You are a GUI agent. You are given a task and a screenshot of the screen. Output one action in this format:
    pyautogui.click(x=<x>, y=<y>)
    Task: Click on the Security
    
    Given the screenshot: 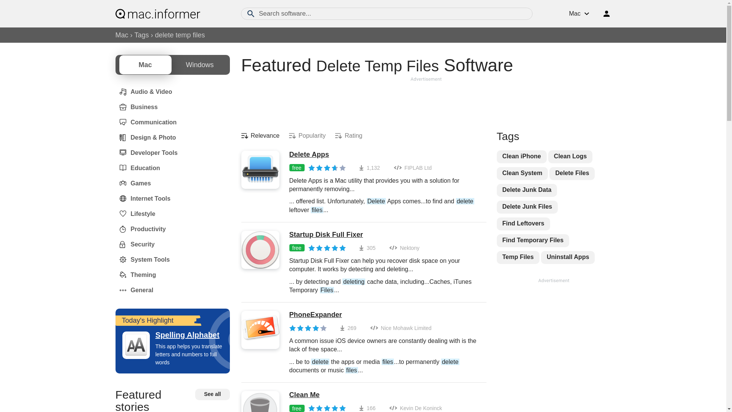 What is the action you would take?
    pyautogui.click(x=135, y=244)
    